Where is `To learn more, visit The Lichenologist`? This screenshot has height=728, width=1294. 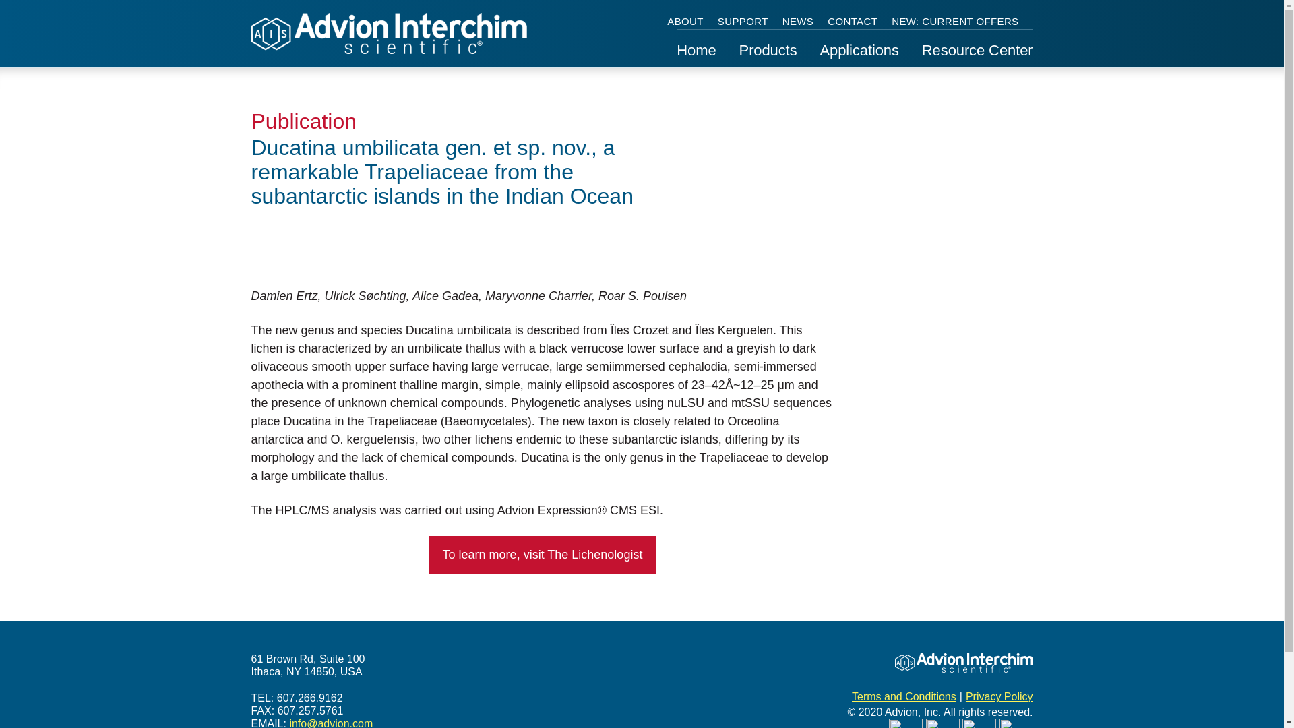
To learn more, visit The Lichenologist is located at coordinates (543, 554).